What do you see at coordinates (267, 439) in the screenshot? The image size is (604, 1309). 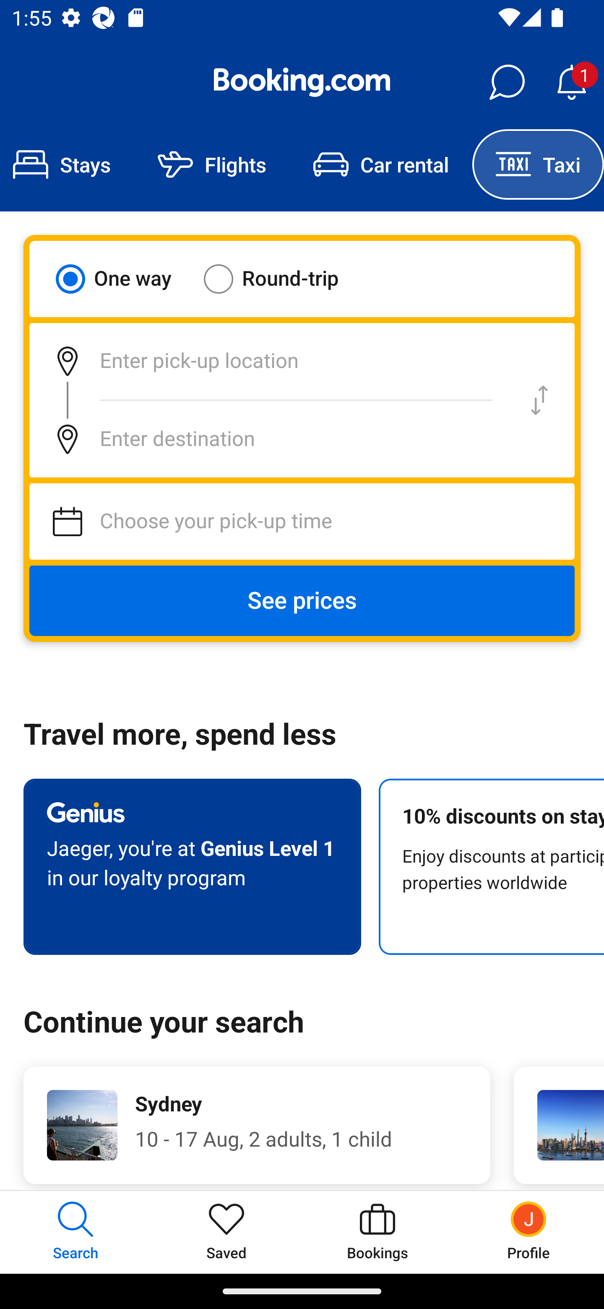 I see `Enter destination` at bounding box center [267, 439].